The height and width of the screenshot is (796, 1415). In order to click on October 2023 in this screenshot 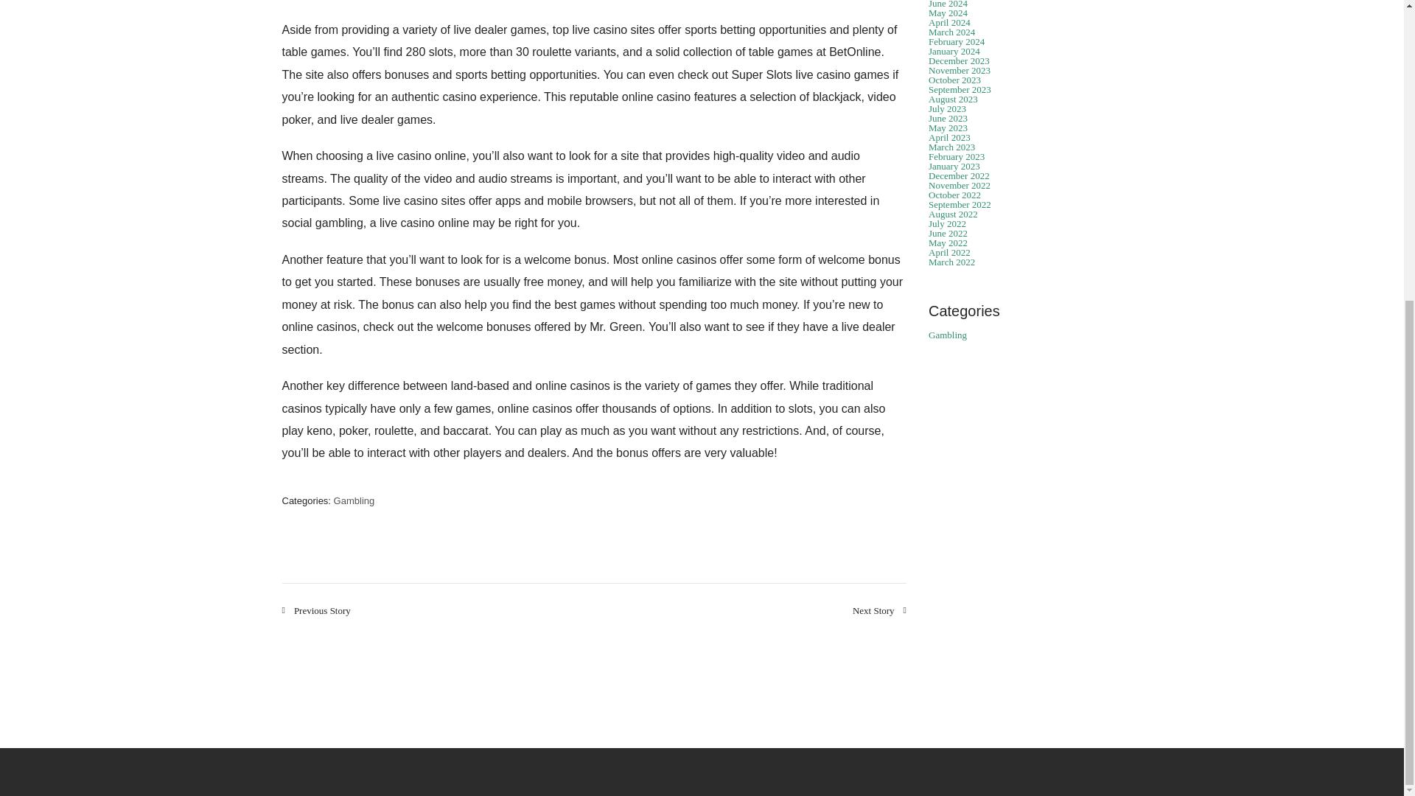, I will do `click(954, 80)`.